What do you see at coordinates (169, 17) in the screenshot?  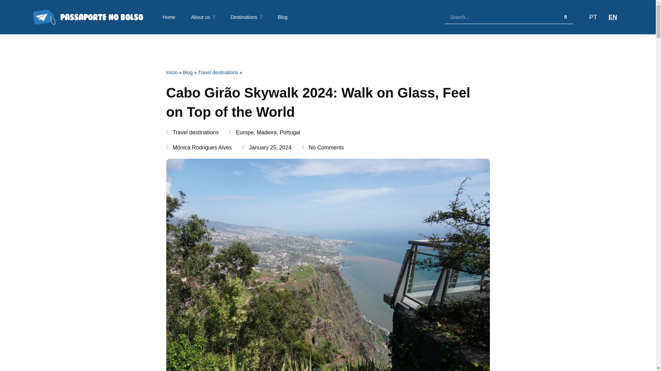 I see `Home` at bounding box center [169, 17].